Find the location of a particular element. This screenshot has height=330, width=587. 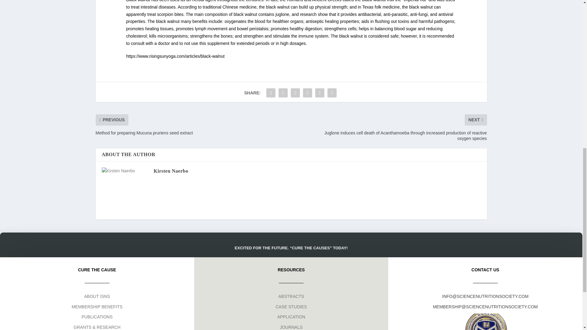

Share "Black Walnut" via Pinterest is located at coordinates (295, 93).